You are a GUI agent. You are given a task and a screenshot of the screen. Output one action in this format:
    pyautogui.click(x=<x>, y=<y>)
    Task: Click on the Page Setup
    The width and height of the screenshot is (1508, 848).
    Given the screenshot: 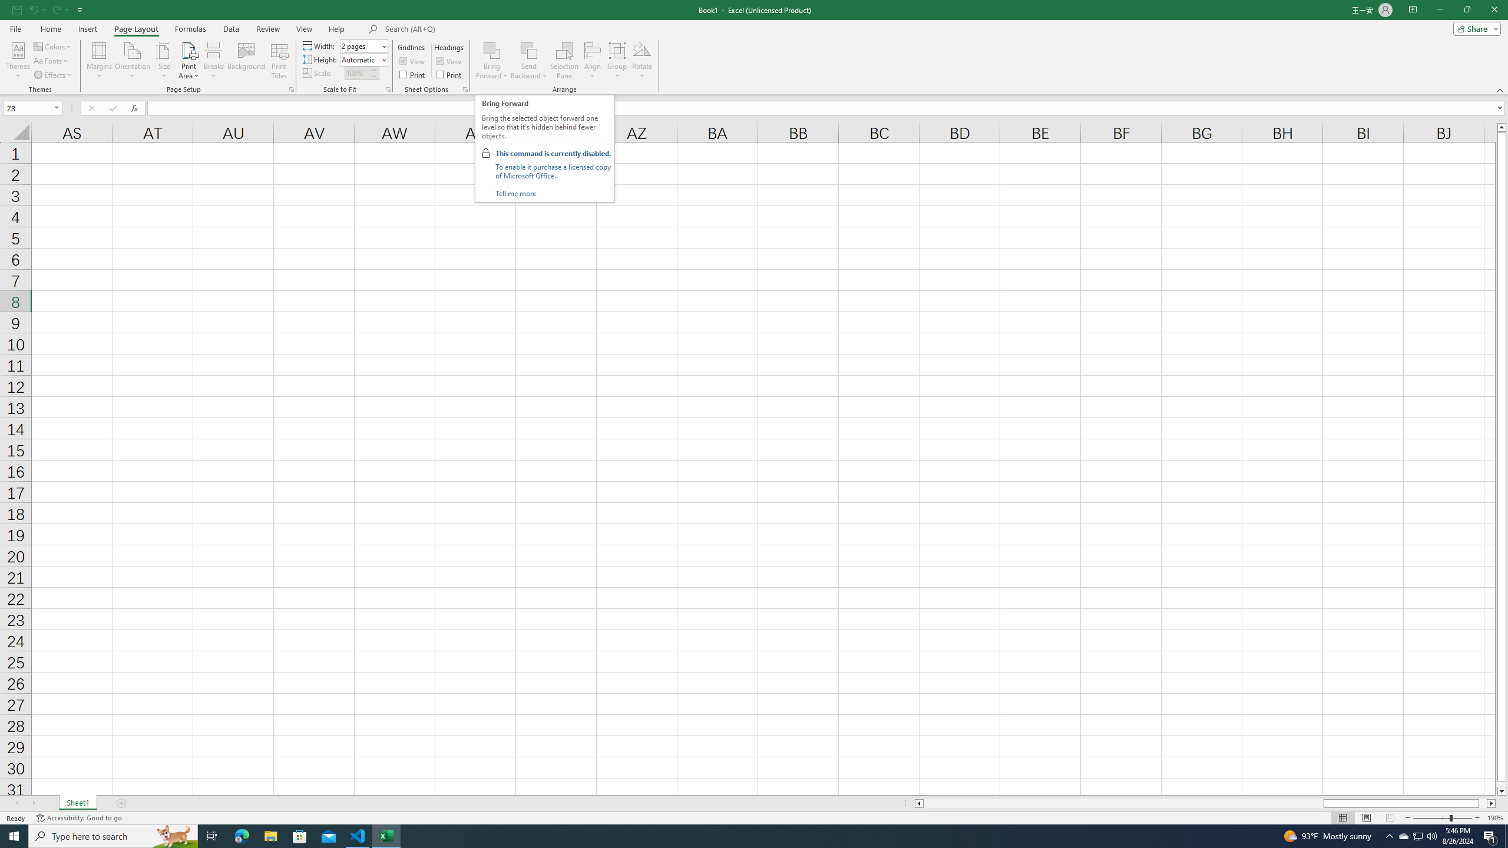 What is the action you would take?
    pyautogui.click(x=388, y=90)
    